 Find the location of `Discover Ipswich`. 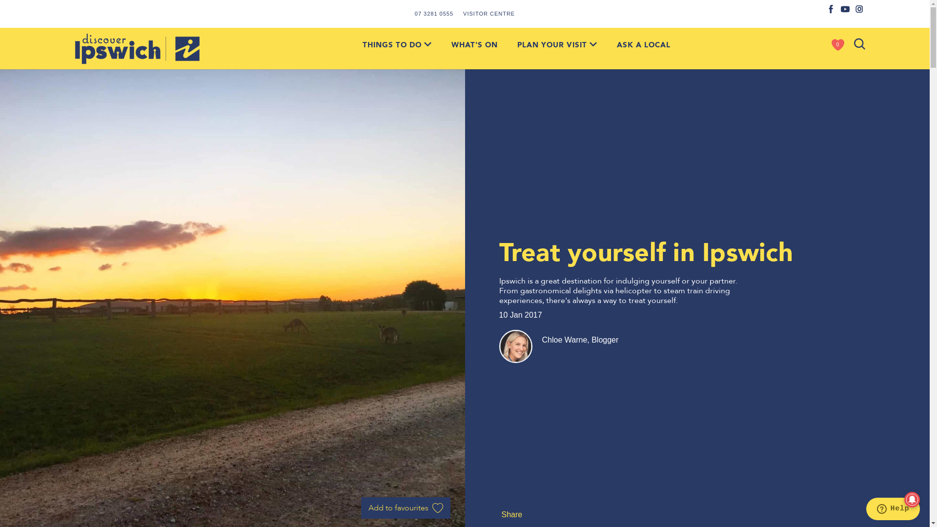

Discover Ipswich is located at coordinates (138, 49).